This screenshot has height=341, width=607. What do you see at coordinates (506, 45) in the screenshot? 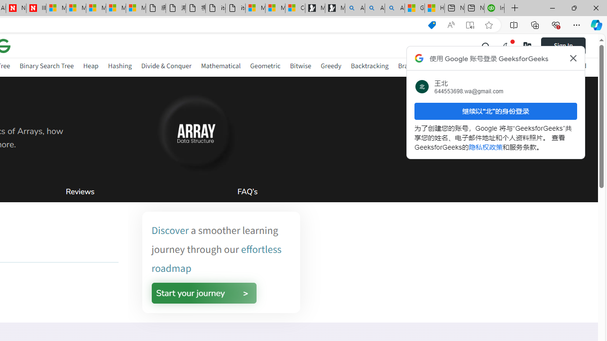
I see `toggle theme` at bounding box center [506, 45].